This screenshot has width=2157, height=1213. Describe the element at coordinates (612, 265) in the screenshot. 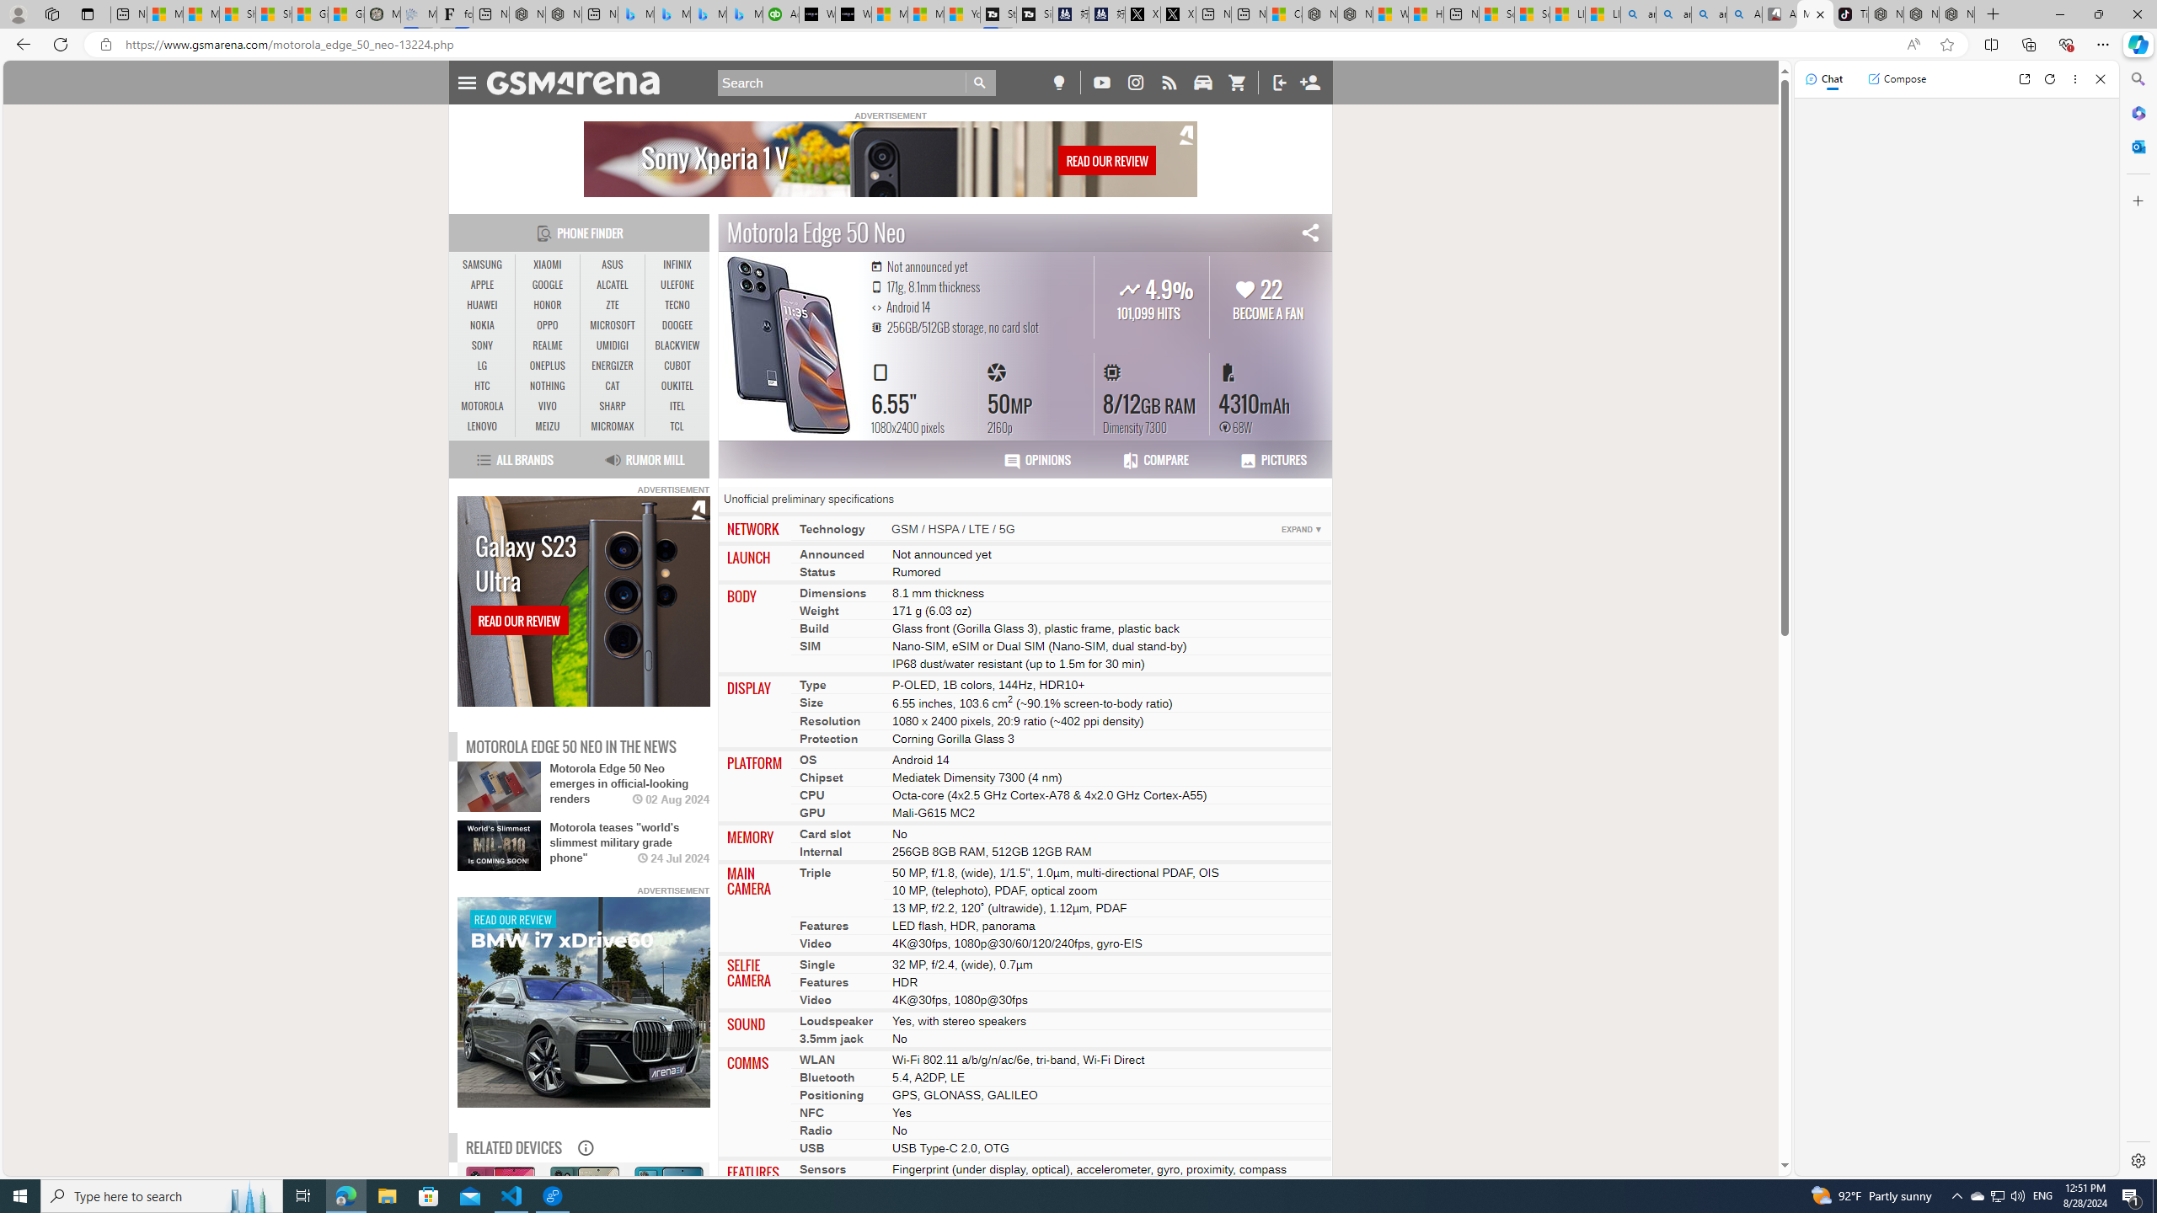

I see `ASUS` at that location.